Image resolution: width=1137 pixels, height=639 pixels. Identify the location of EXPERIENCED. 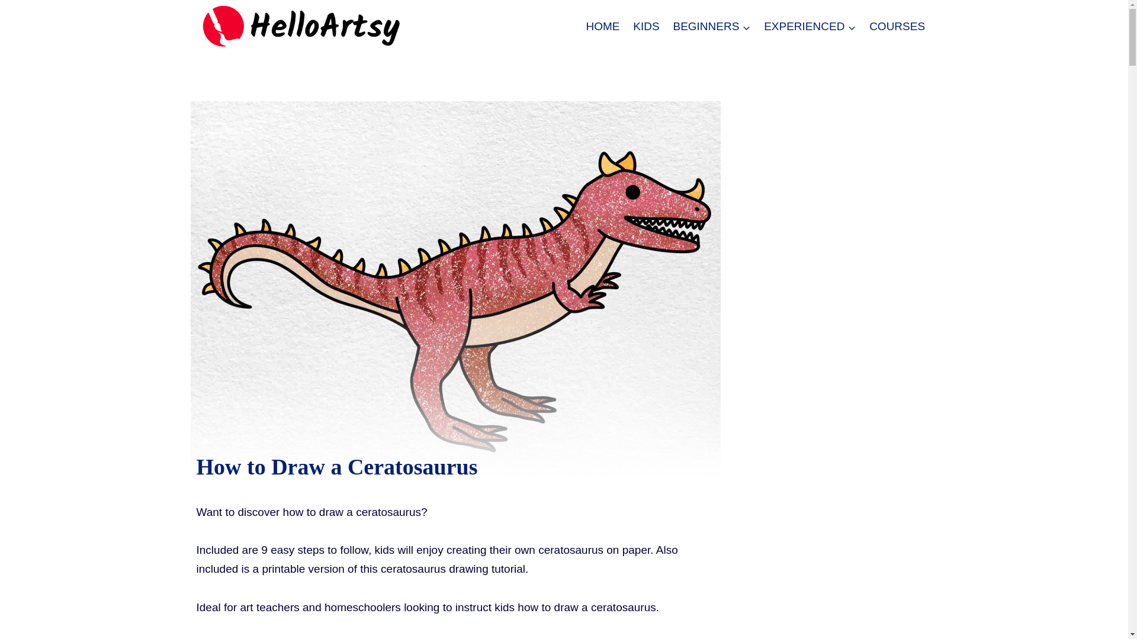
(810, 27).